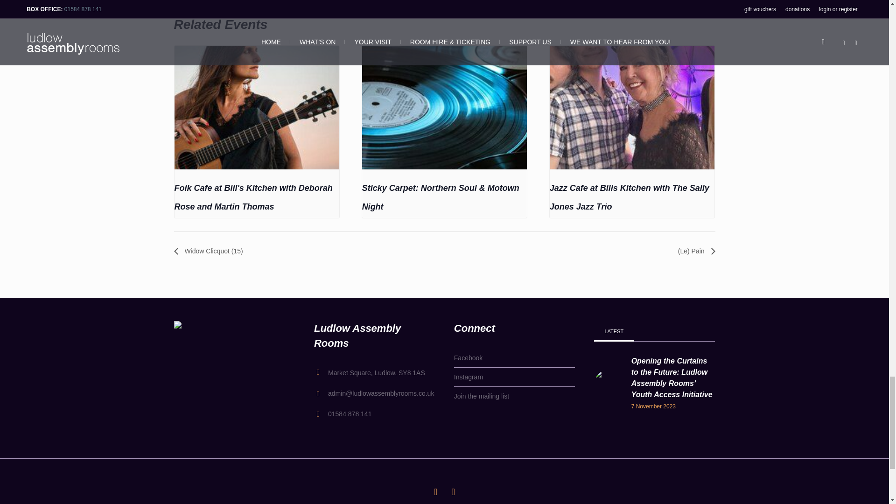 This screenshot has height=504, width=896. What do you see at coordinates (673, 406) in the screenshot?
I see `7 November 2023` at bounding box center [673, 406].